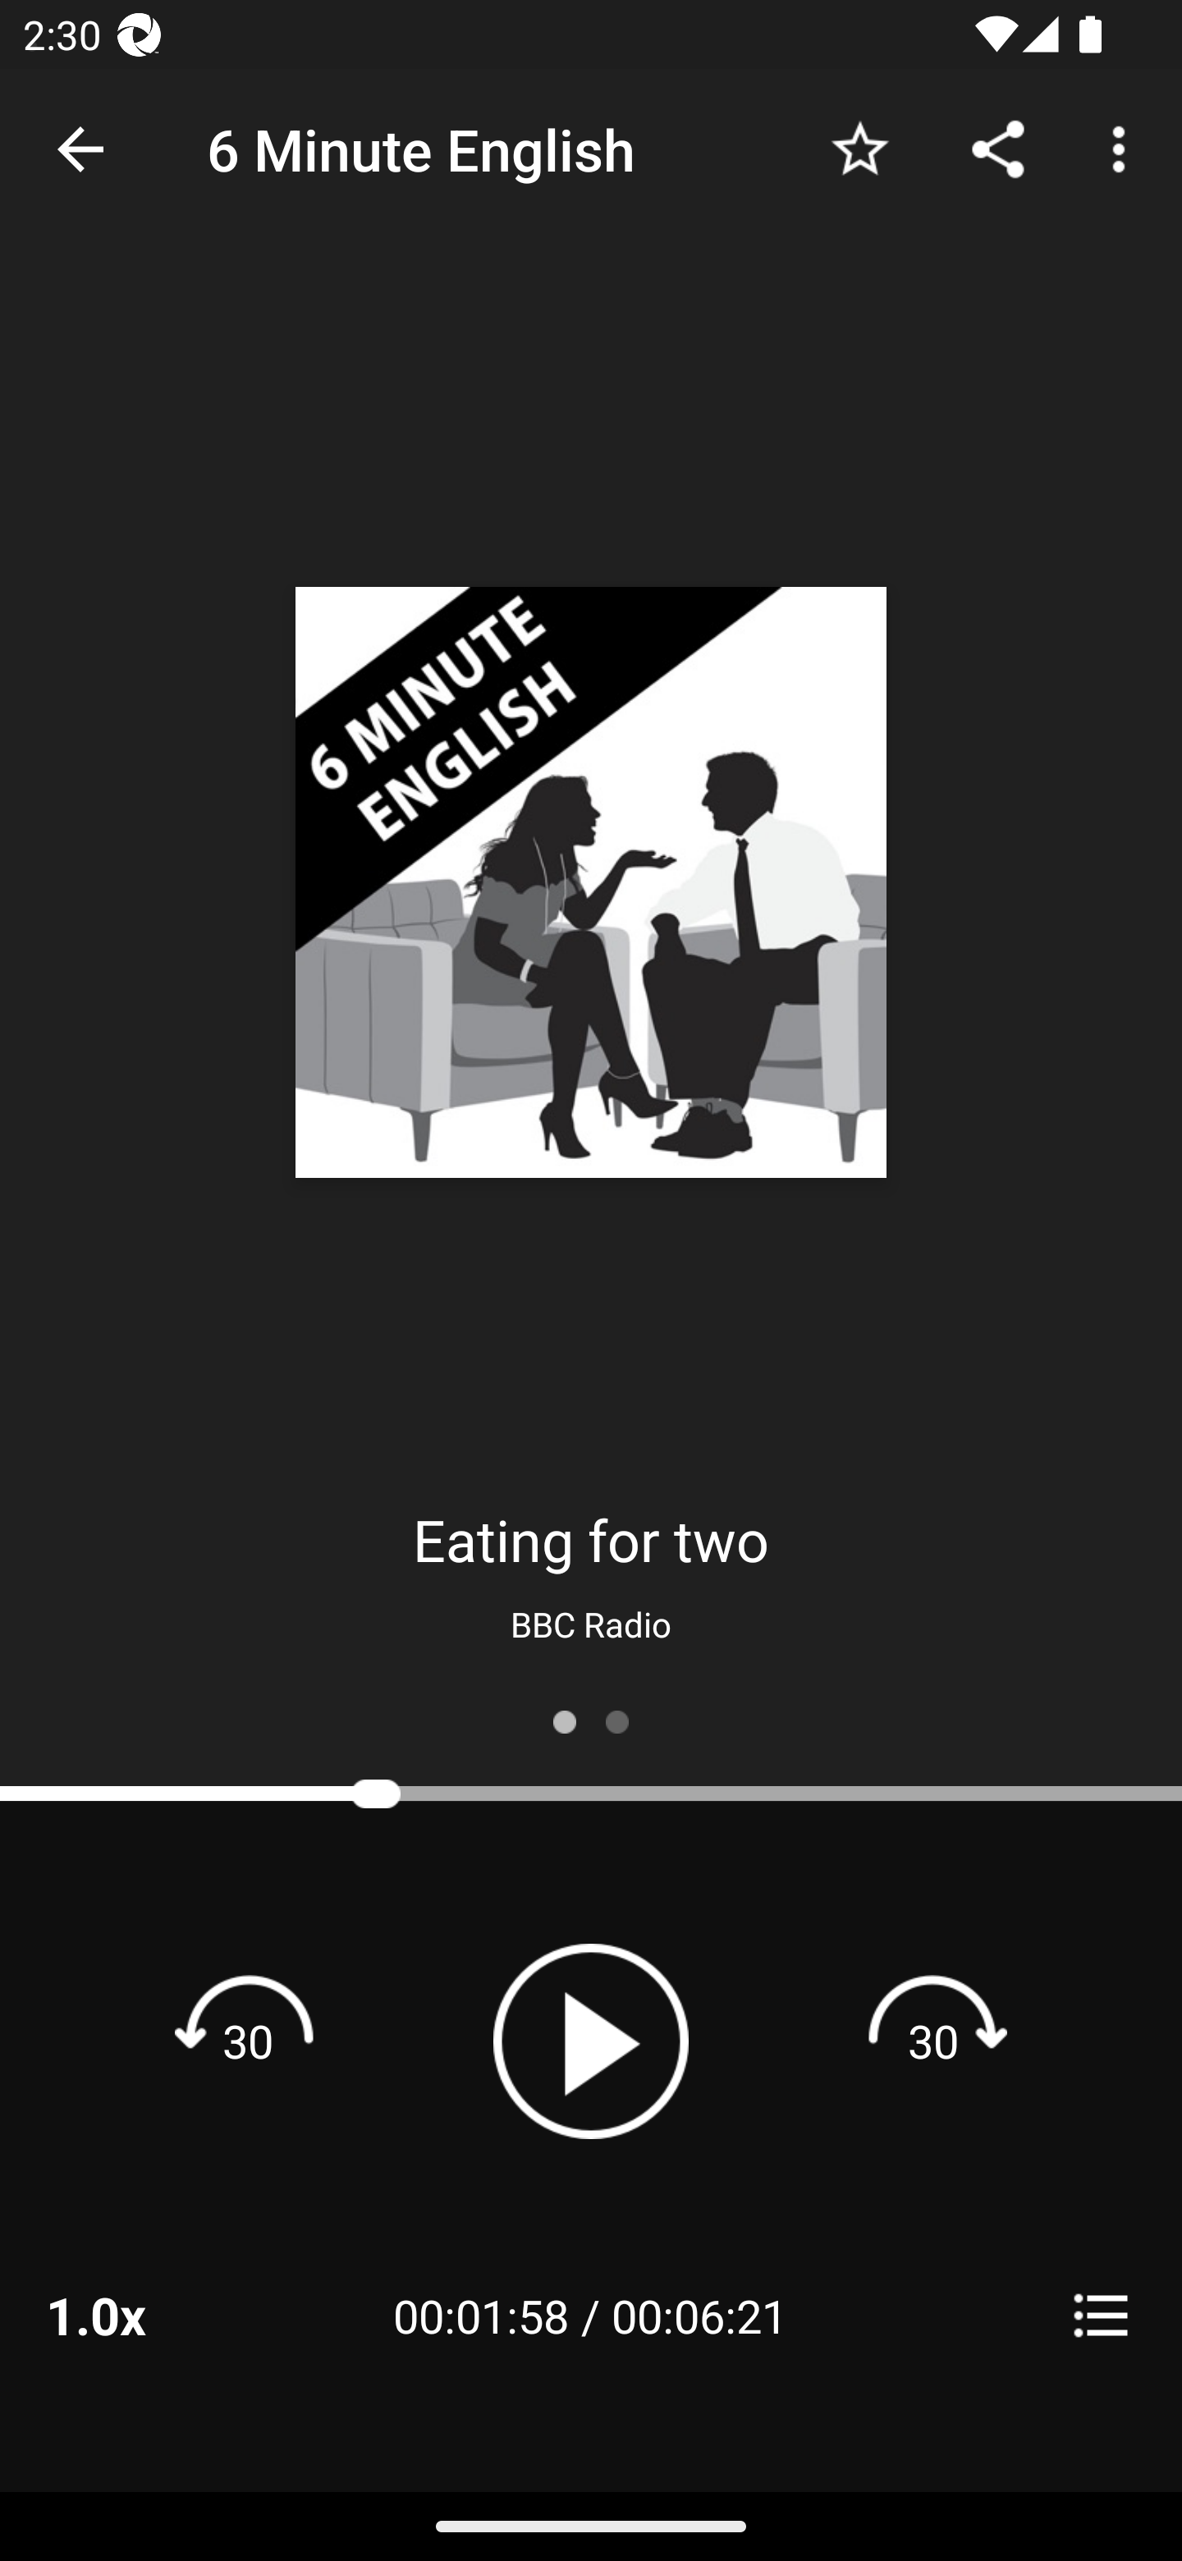  Describe the element at coordinates (248, 2041) in the screenshot. I see `Rewind` at that location.